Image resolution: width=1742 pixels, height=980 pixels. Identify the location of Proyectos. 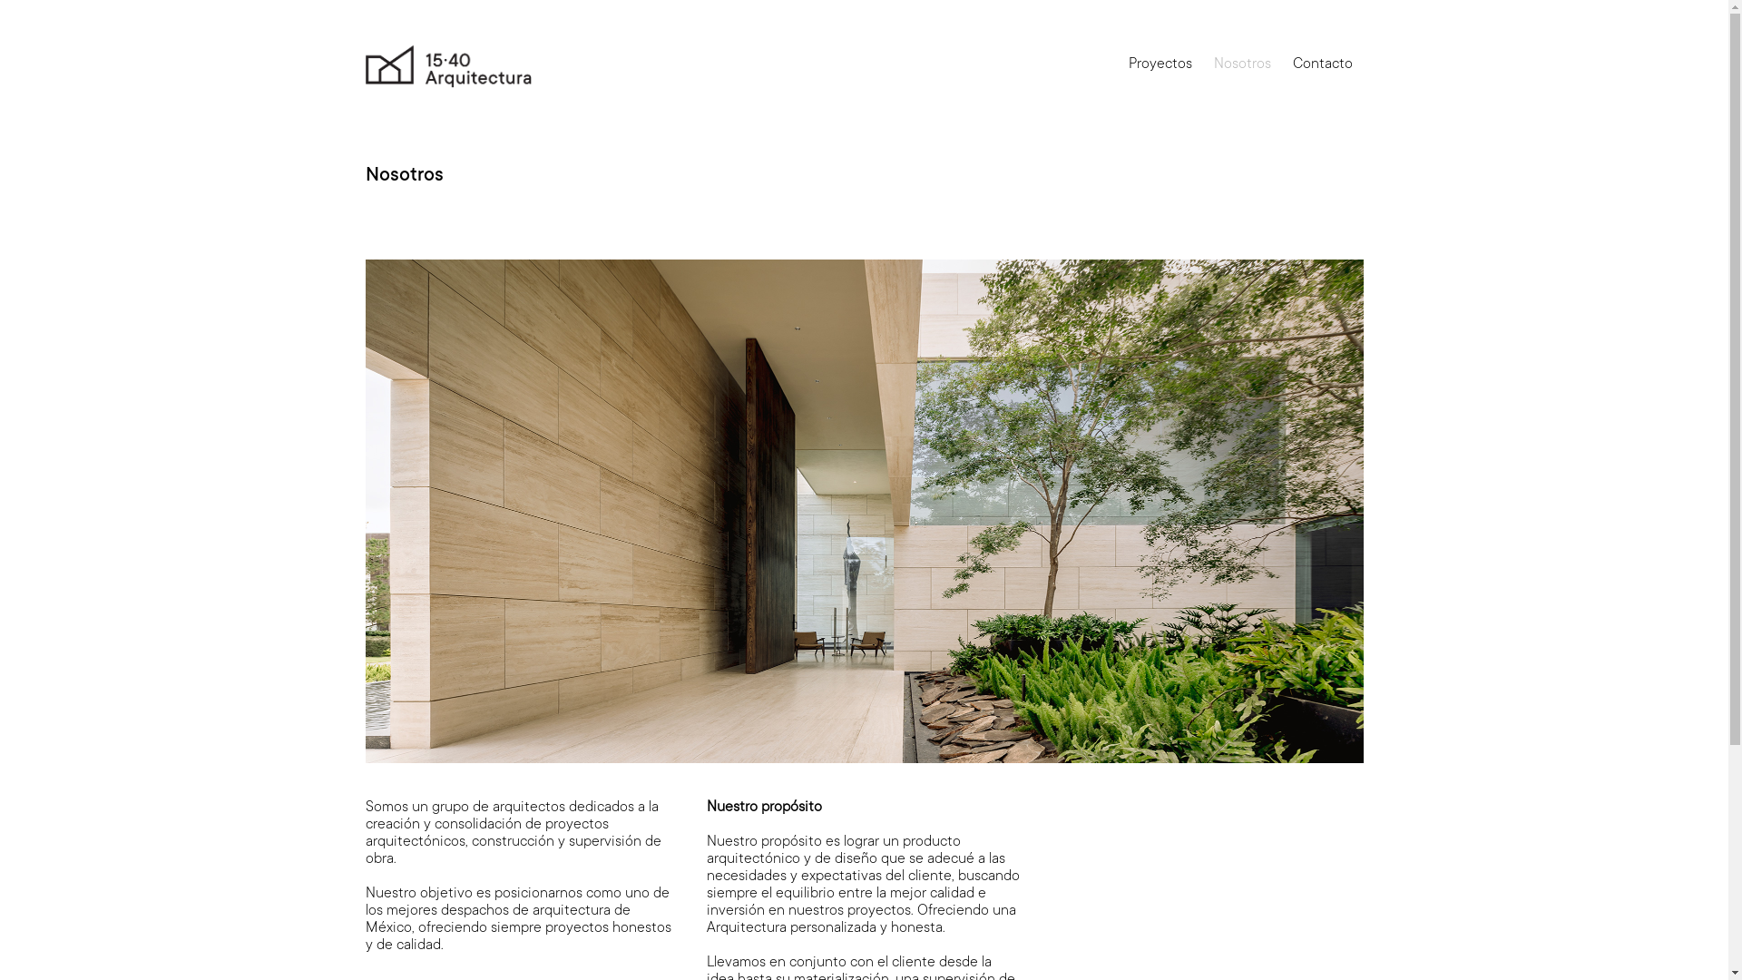
(1160, 64).